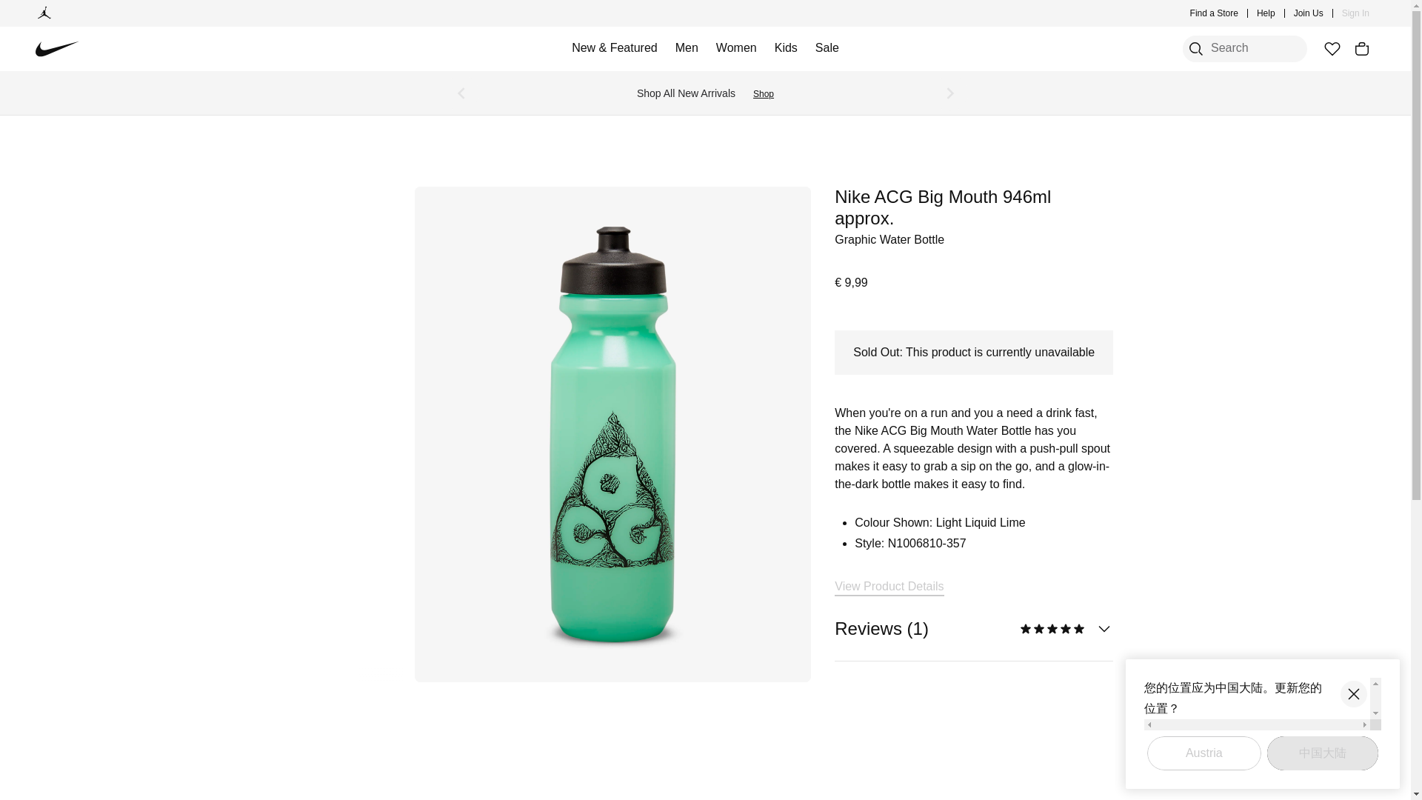  I want to click on Bag Items: 0, so click(1361, 49).